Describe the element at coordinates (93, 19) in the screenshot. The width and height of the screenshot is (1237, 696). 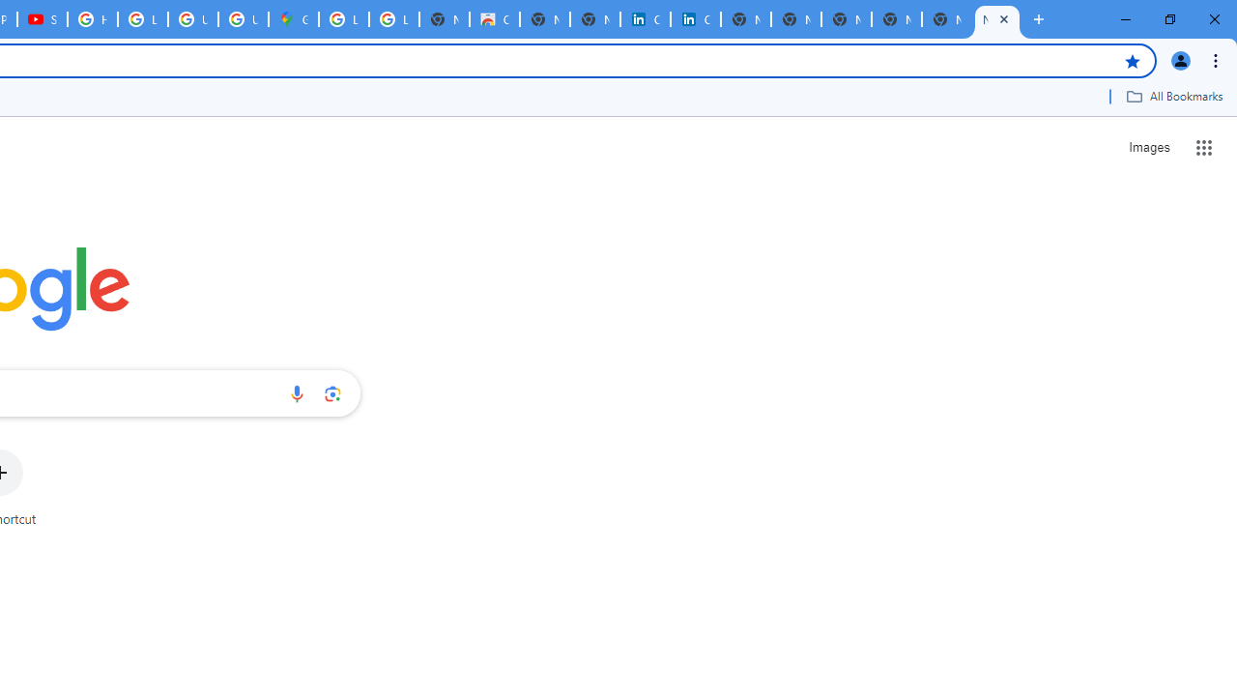
I see `How Chrome protects your passwords - Google Chrome Help` at that location.